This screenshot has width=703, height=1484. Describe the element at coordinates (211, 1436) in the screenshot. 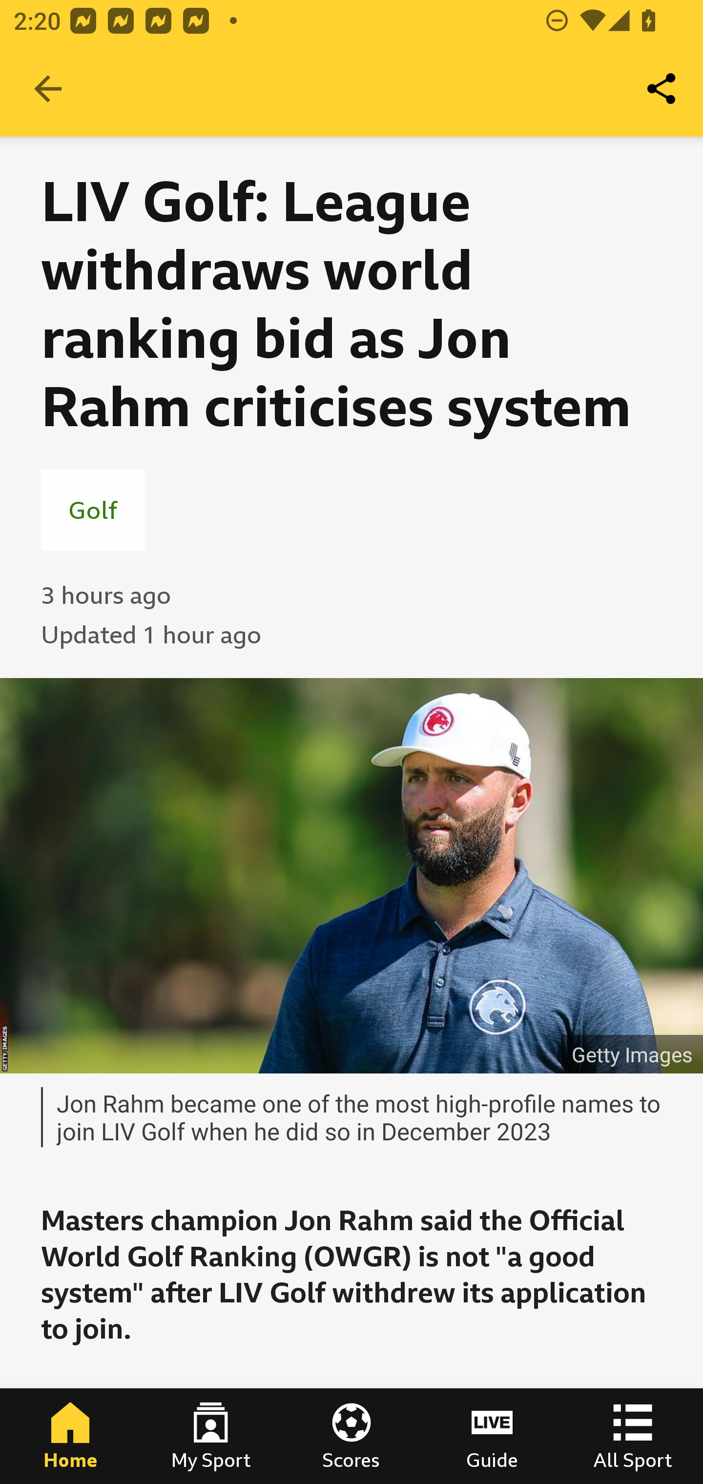

I see `My Sport` at that location.